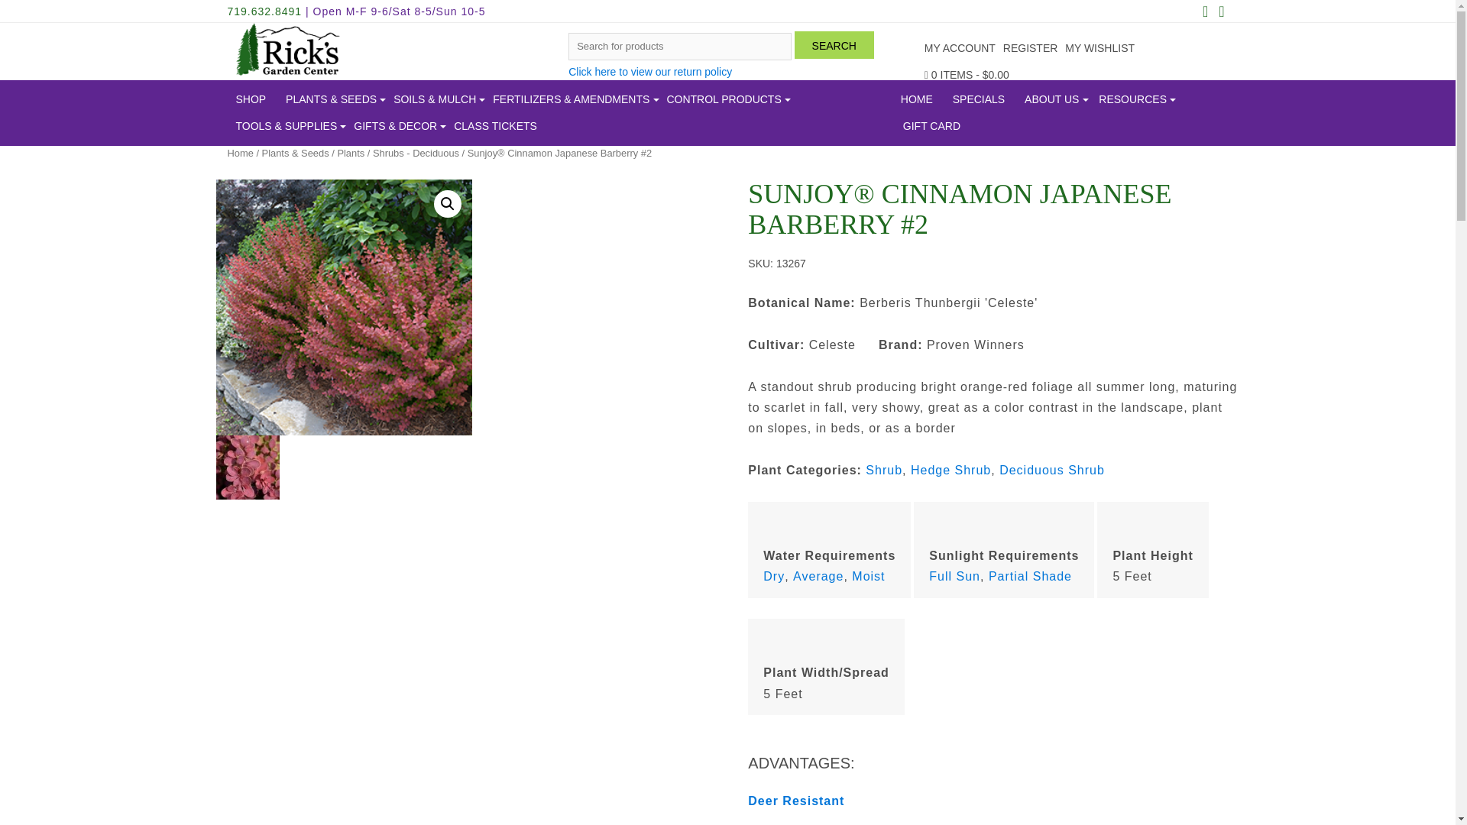 The height and width of the screenshot is (825, 1467). What do you see at coordinates (966, 75) in the screenshot?
I see `Start shopping` at bounding box center [966, 75].